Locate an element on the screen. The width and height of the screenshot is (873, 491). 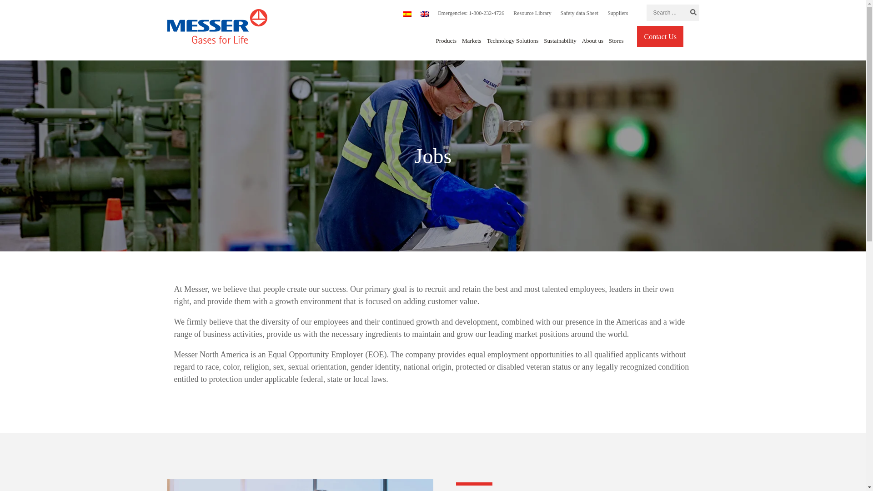
Messer gases for life is located at coordinates (217, 26).